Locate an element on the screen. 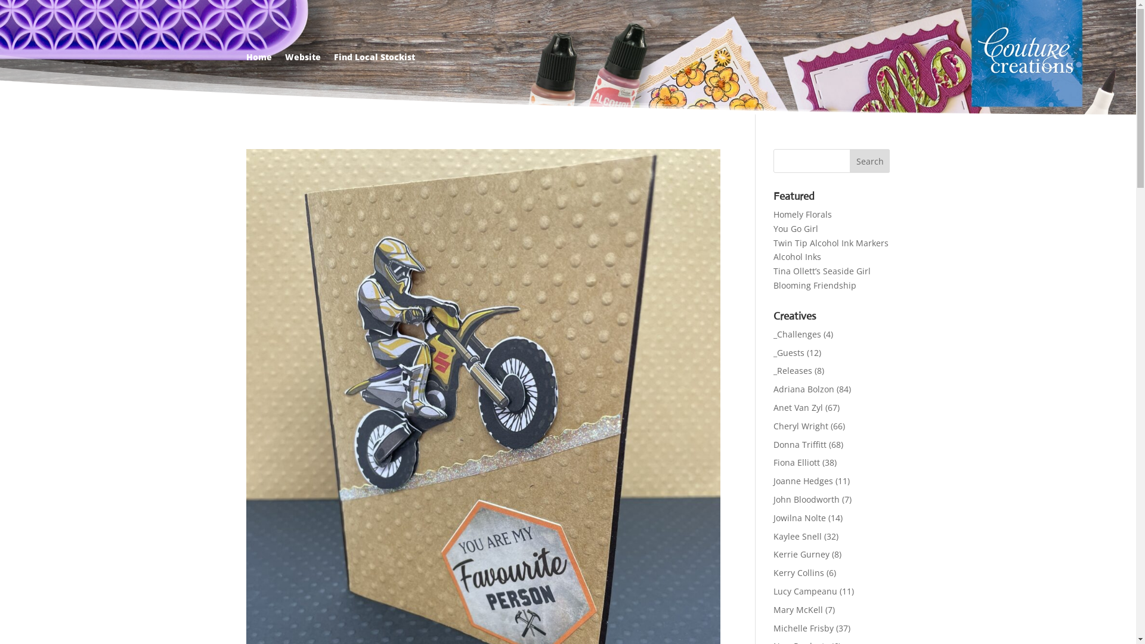  You Go Girl is located at coordinates (796, 228).